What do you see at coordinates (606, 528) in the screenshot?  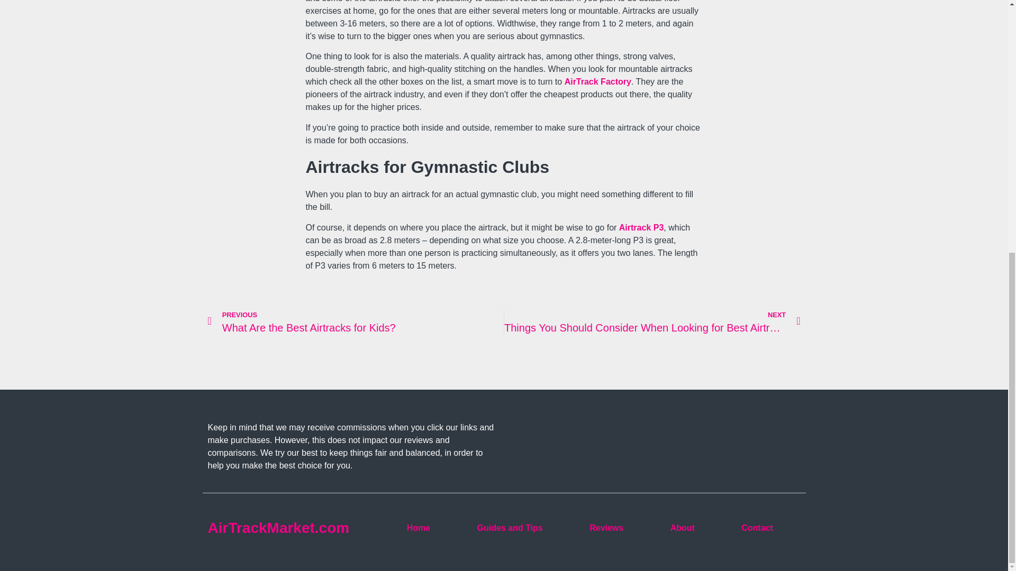 I see `Reviews` at bounding box center [606, 528].